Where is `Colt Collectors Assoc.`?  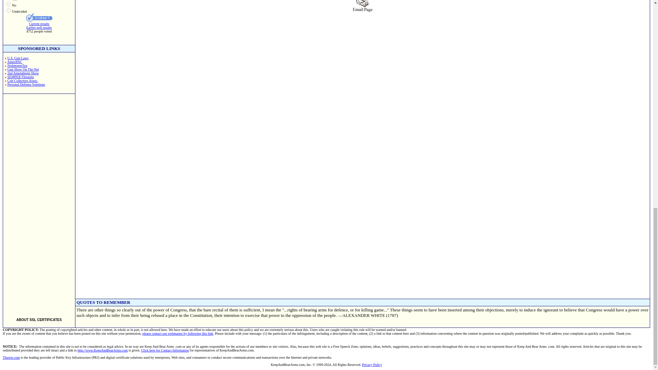 Colt Collectors Assoc. is located at coordinates (23, 81).